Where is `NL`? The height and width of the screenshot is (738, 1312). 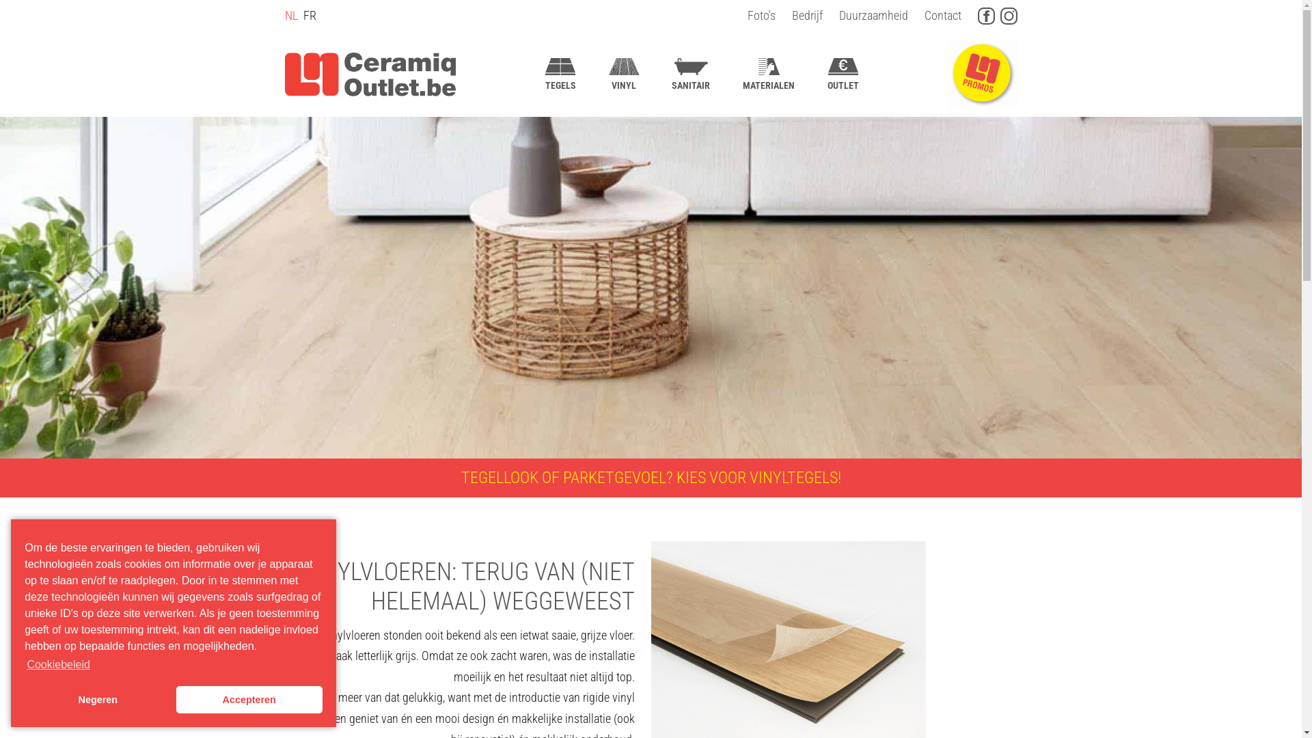 NL is located at coordinates (291, 16).